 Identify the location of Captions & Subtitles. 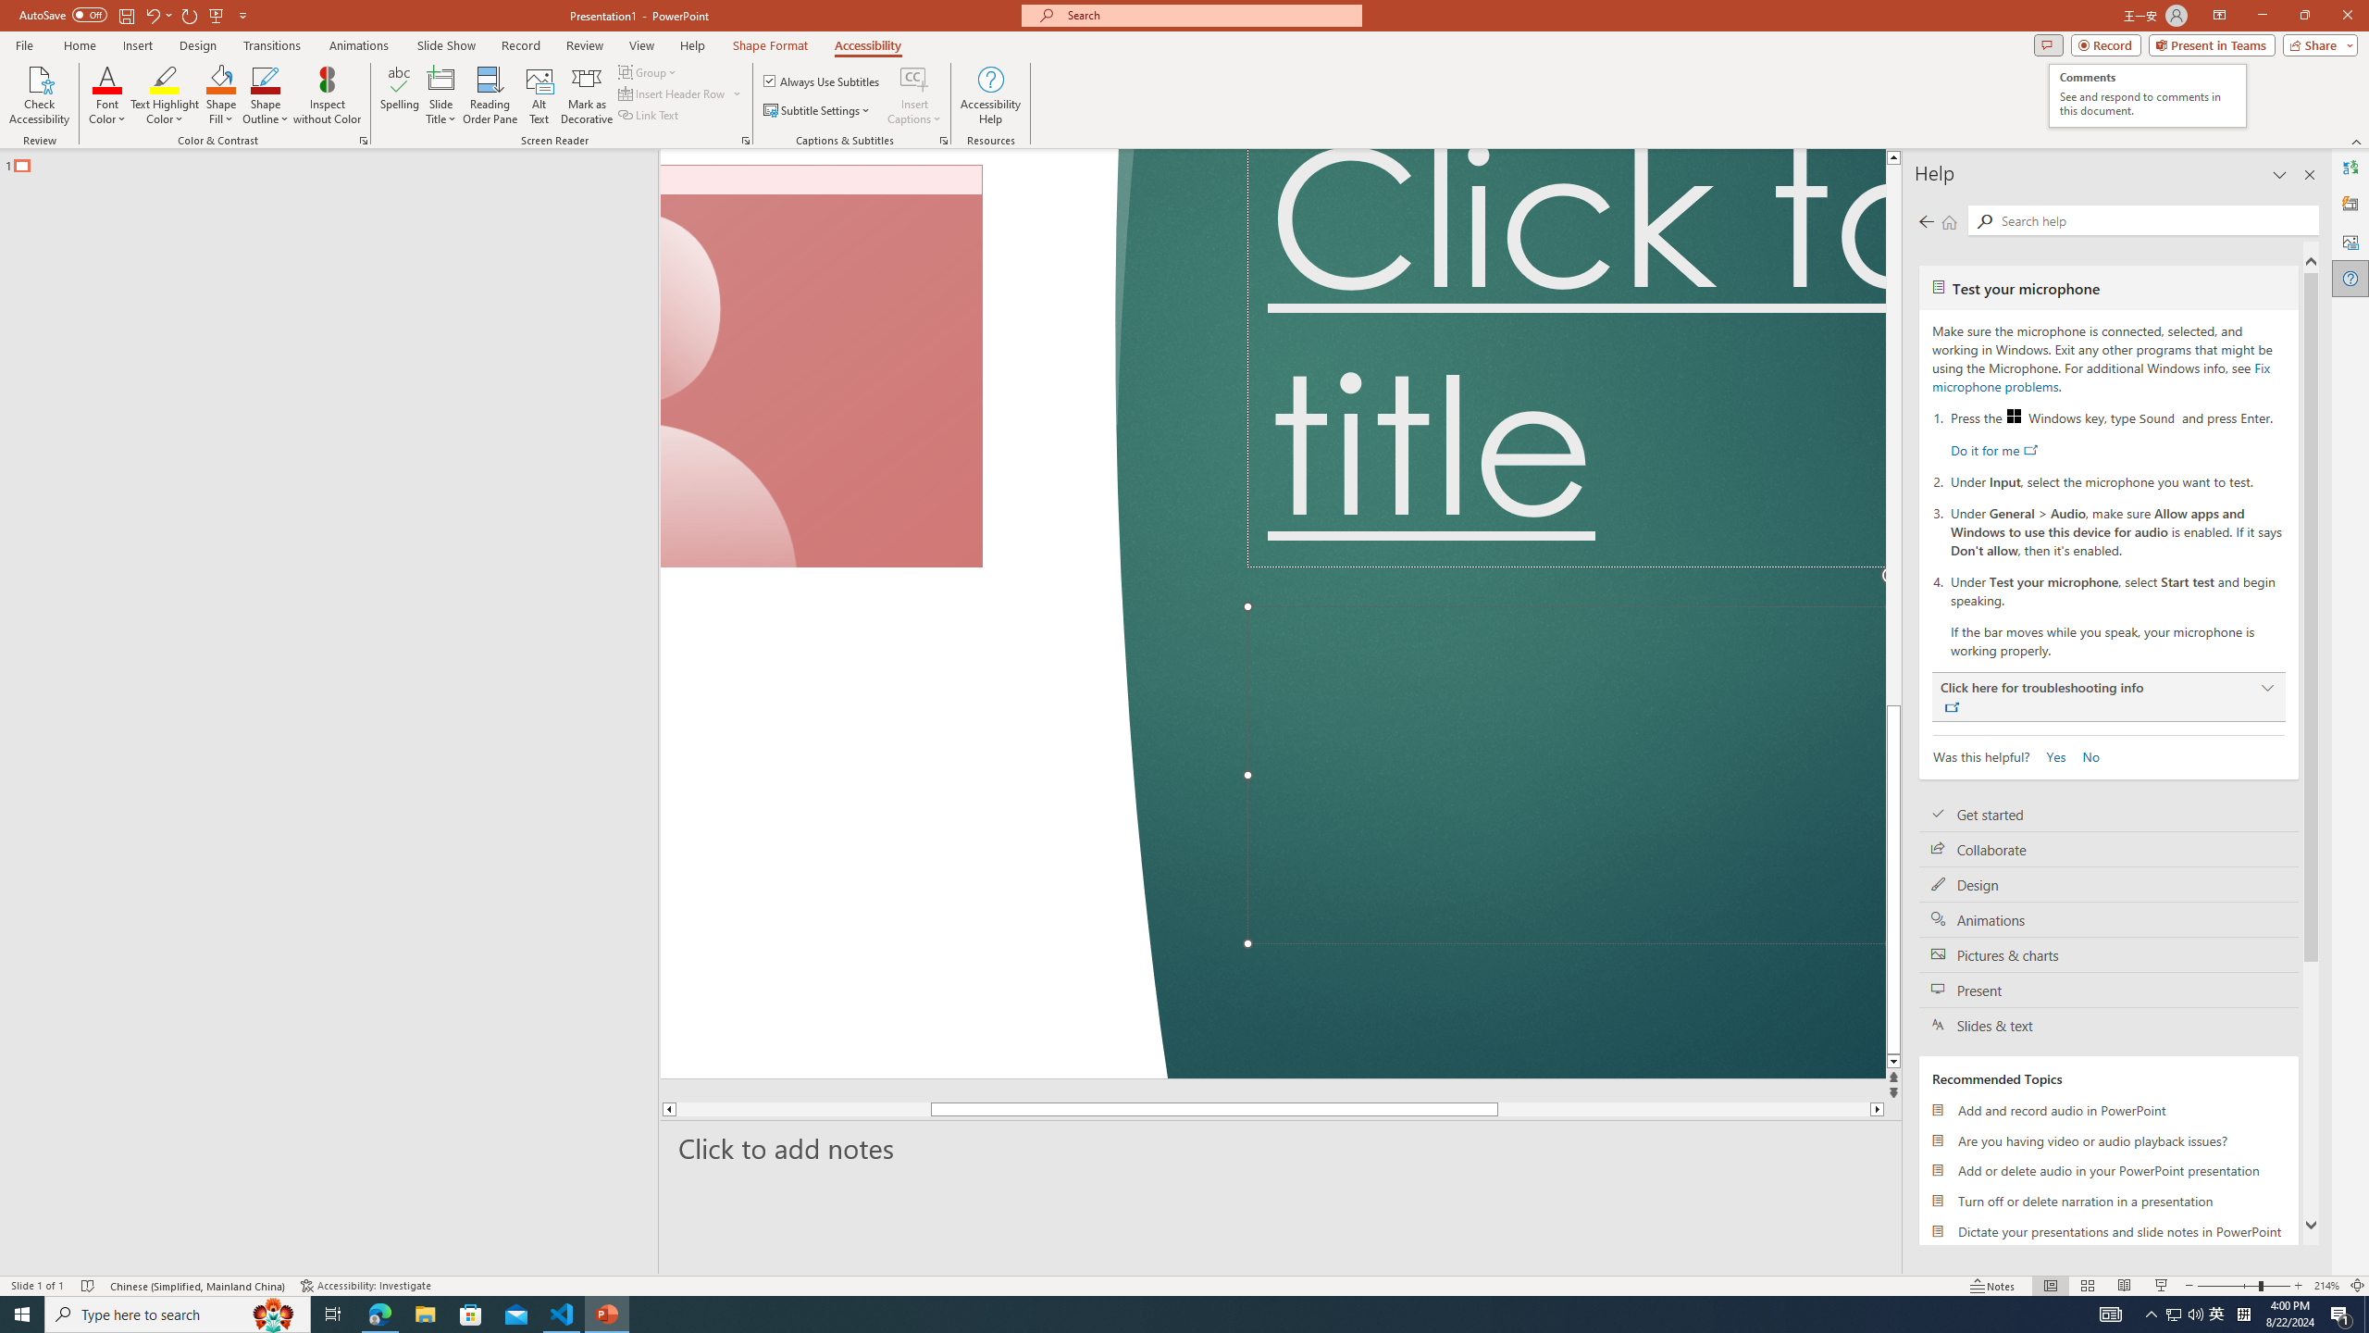
(944, 141).